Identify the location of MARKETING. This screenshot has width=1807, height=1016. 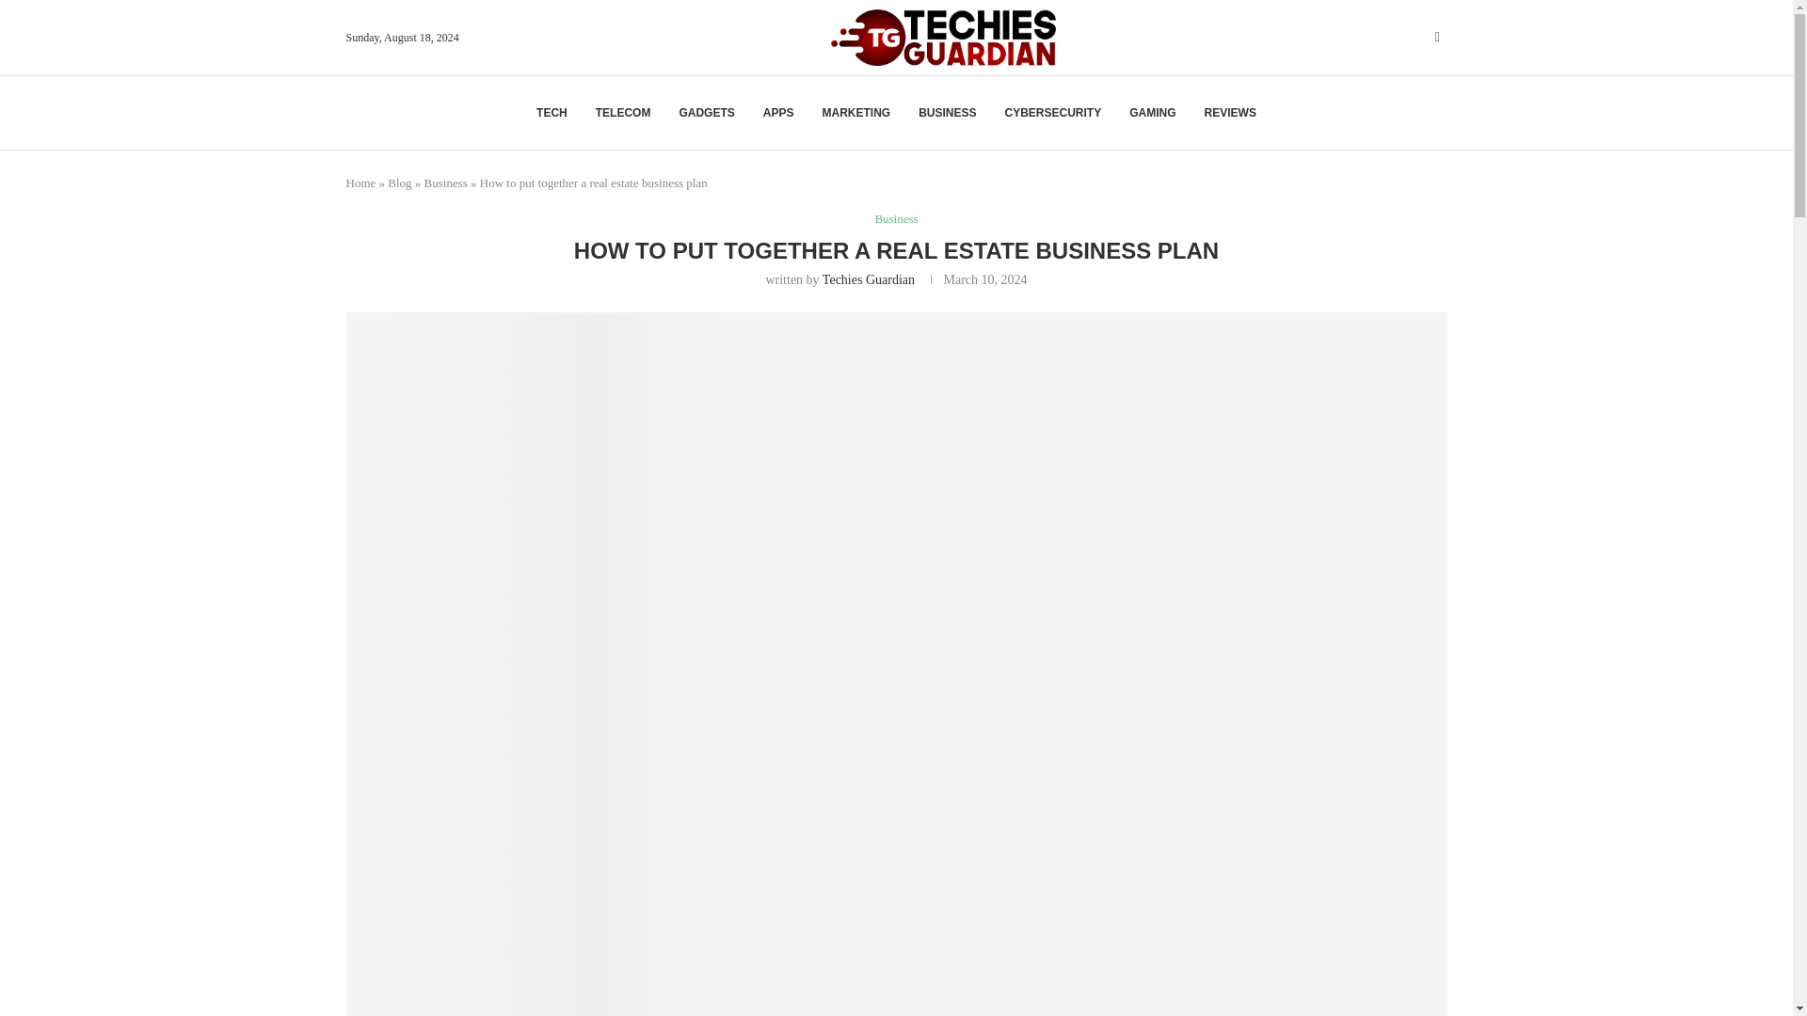
(856, 113).